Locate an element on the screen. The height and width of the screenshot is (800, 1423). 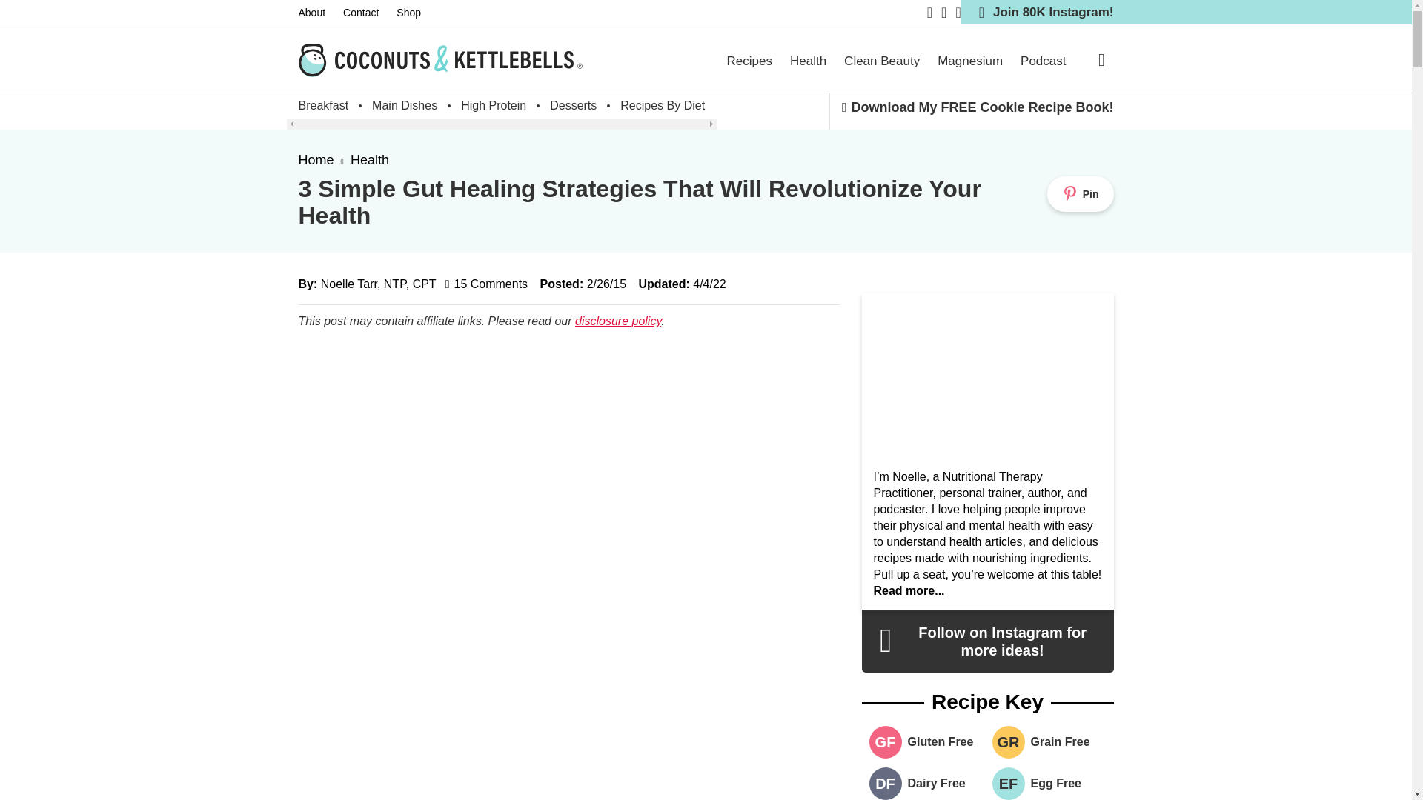
About is located at coordinates (320, 13).